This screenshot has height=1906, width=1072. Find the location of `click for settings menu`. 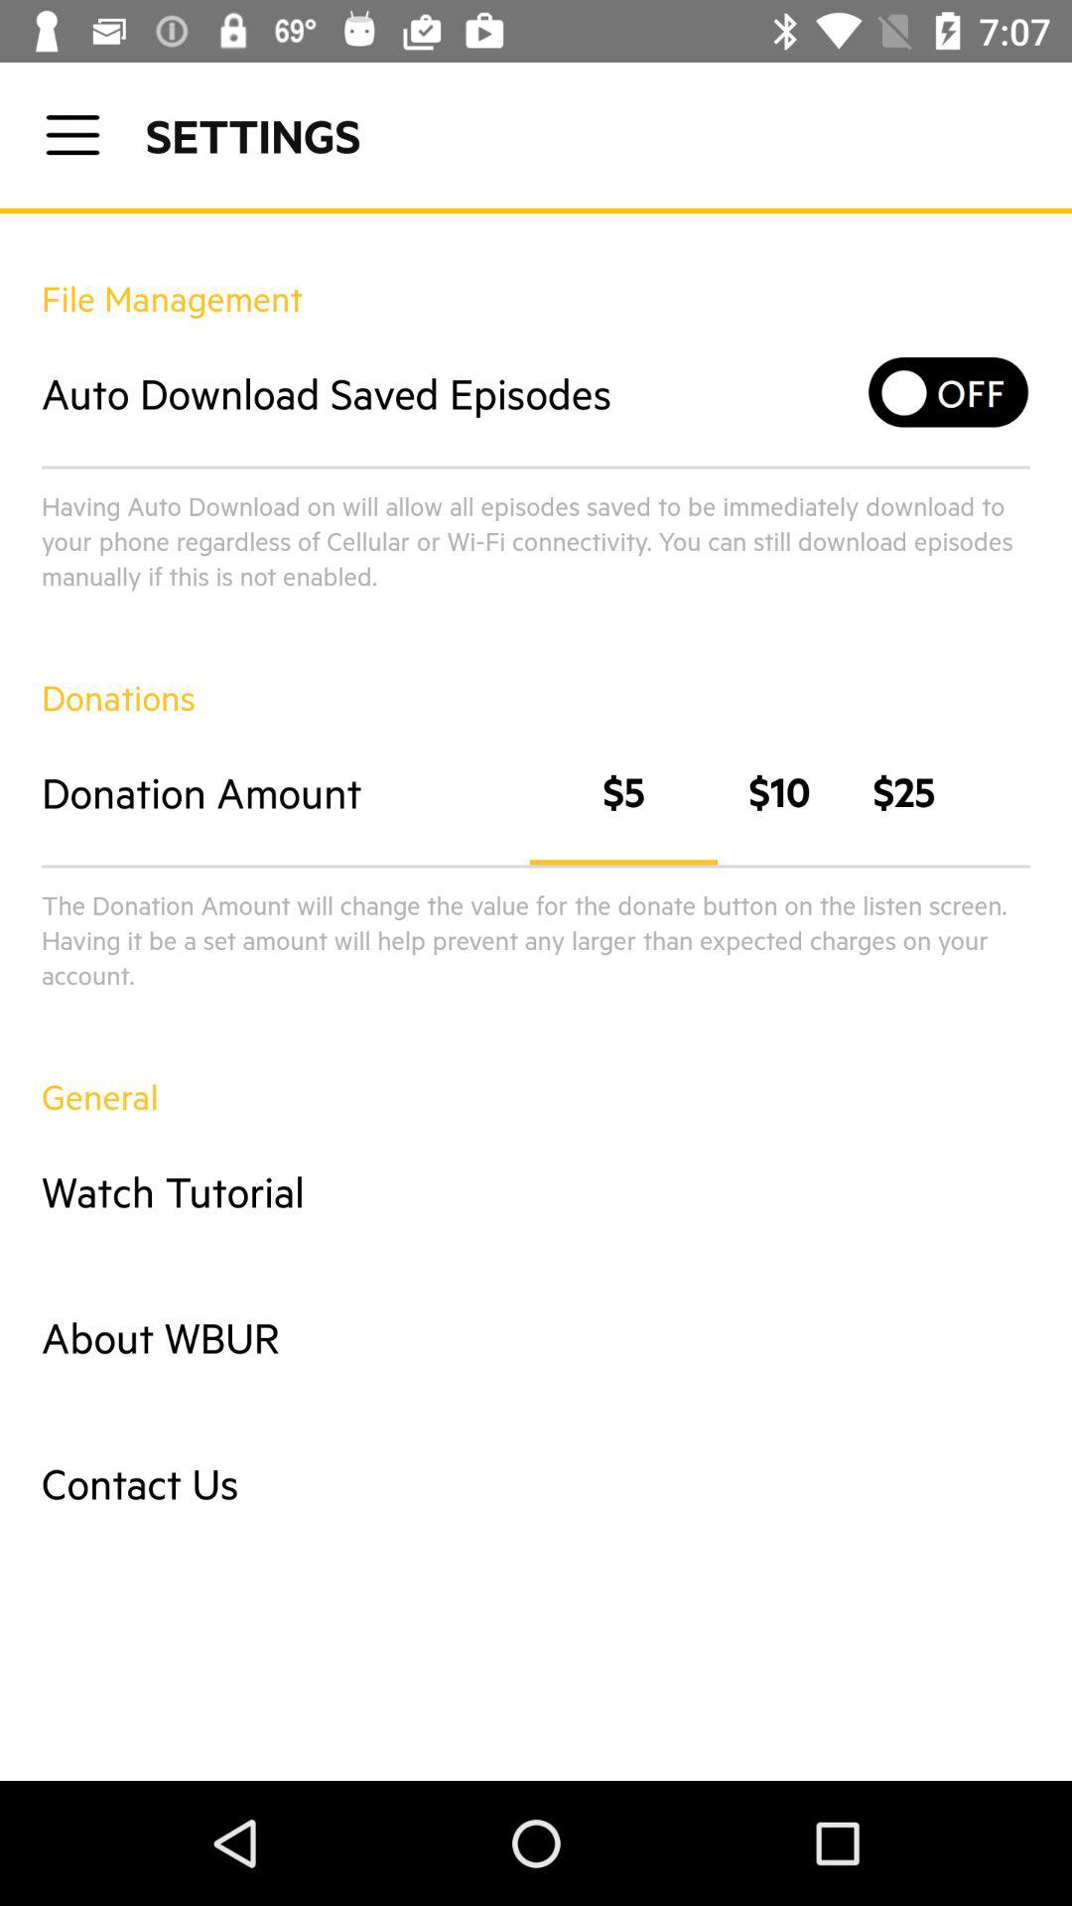

click for settings menu is located at coordinates (73, 135).